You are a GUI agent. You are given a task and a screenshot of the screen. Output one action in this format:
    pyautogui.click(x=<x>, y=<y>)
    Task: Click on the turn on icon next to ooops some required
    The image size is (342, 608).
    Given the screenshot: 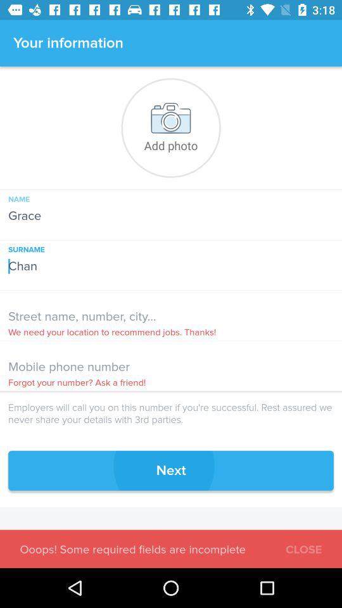 What is the action you would take?
    pyautogui.click(x=304, y=547)
    